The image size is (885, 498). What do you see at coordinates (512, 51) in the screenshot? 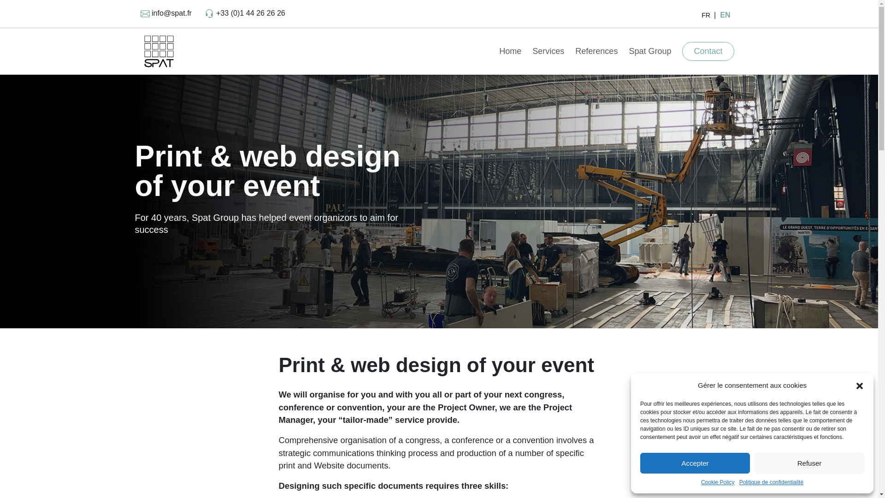
I see `Home` at bounding box center [512, 51].